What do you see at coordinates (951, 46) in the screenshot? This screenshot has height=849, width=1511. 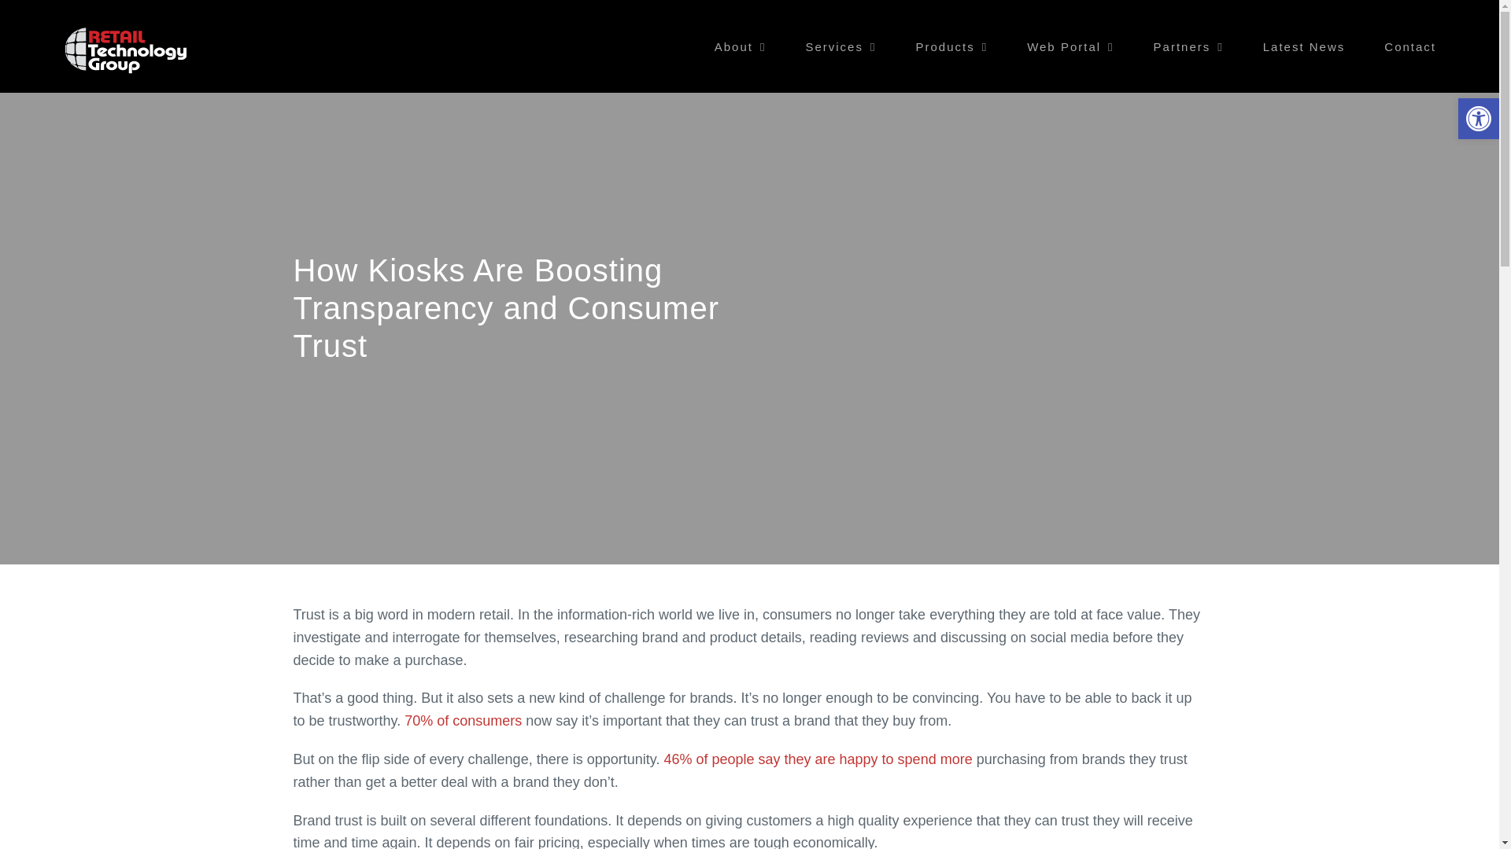 I see `Products` at bounding box center [951, 46].